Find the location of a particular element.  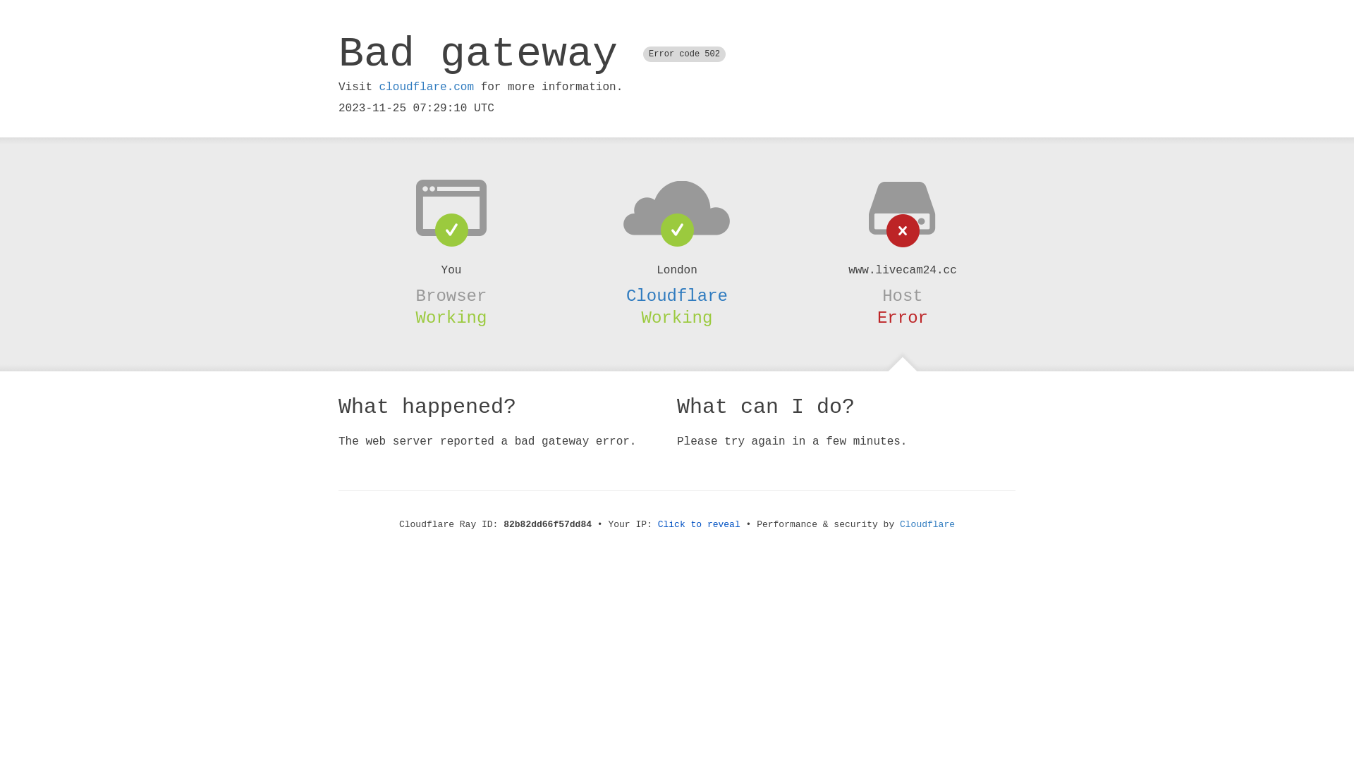

Cloudflare is located at coordinates (927, 524).